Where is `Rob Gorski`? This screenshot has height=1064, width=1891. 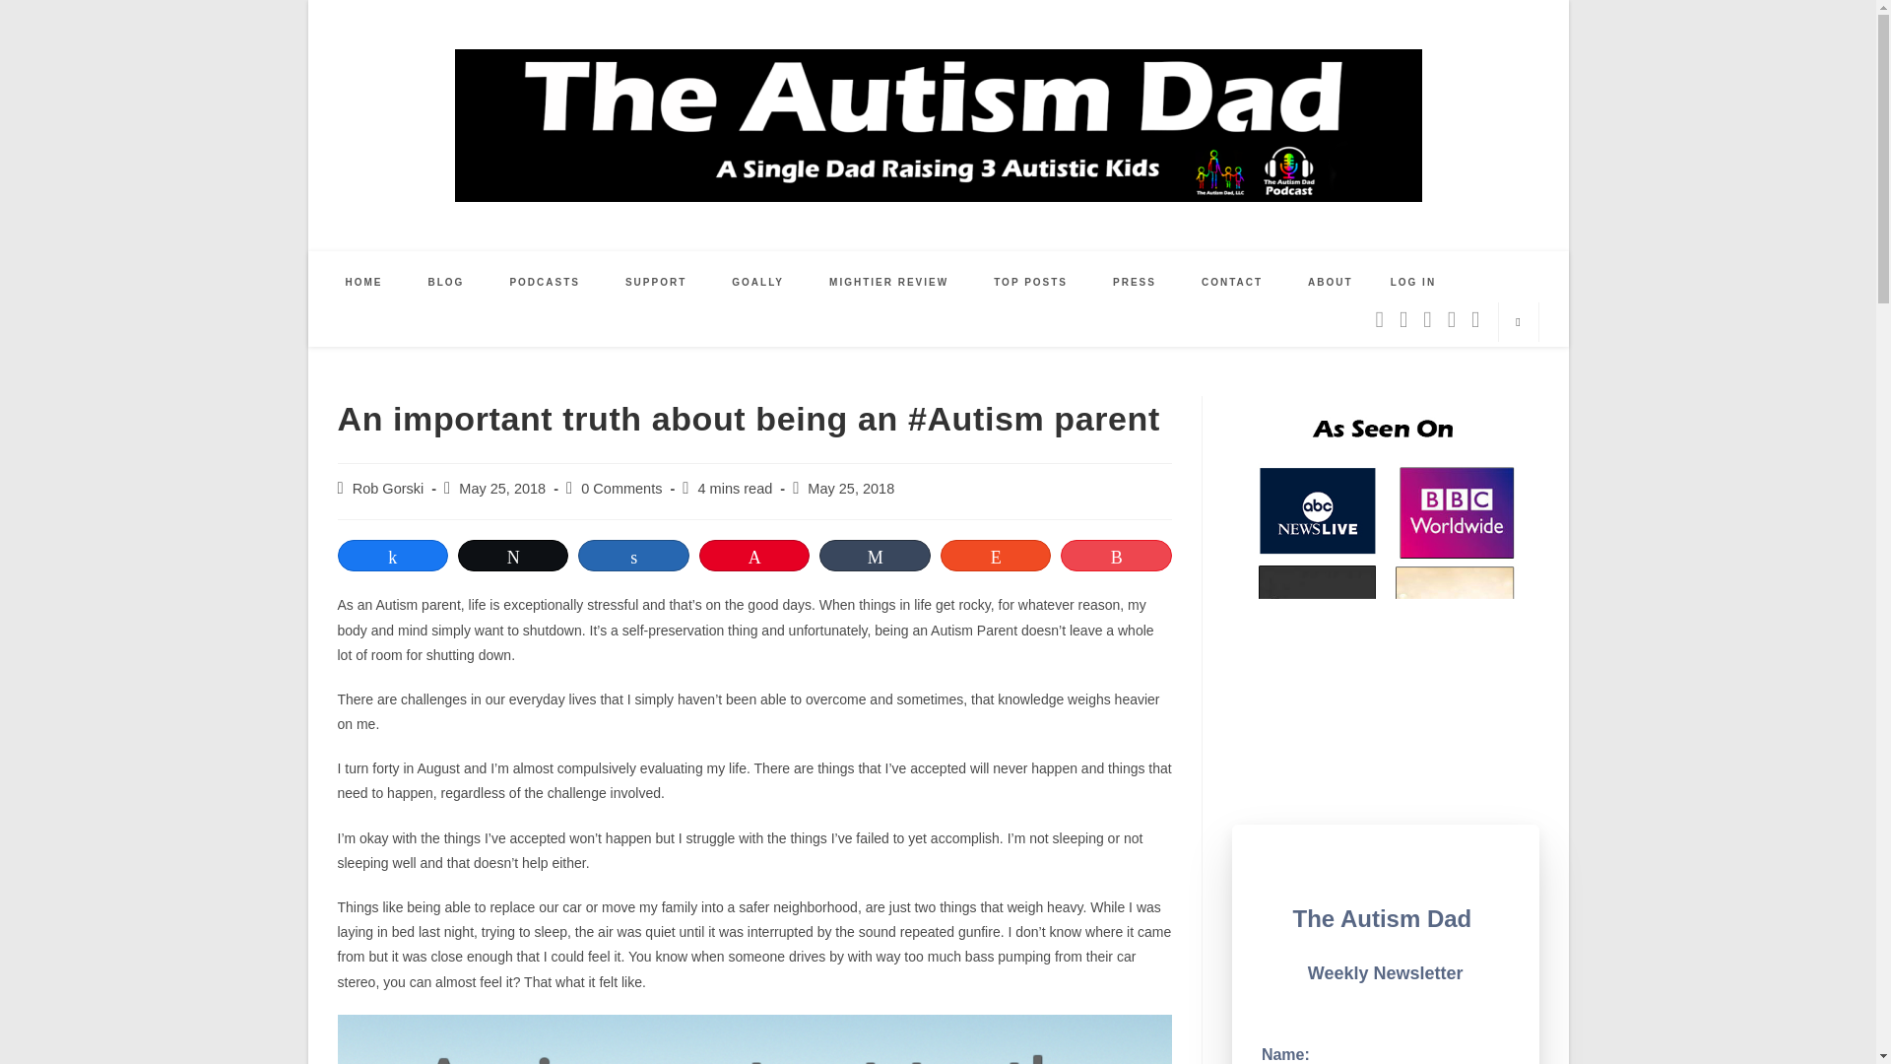 Rob Gorski is located at coordinates (388, 489).